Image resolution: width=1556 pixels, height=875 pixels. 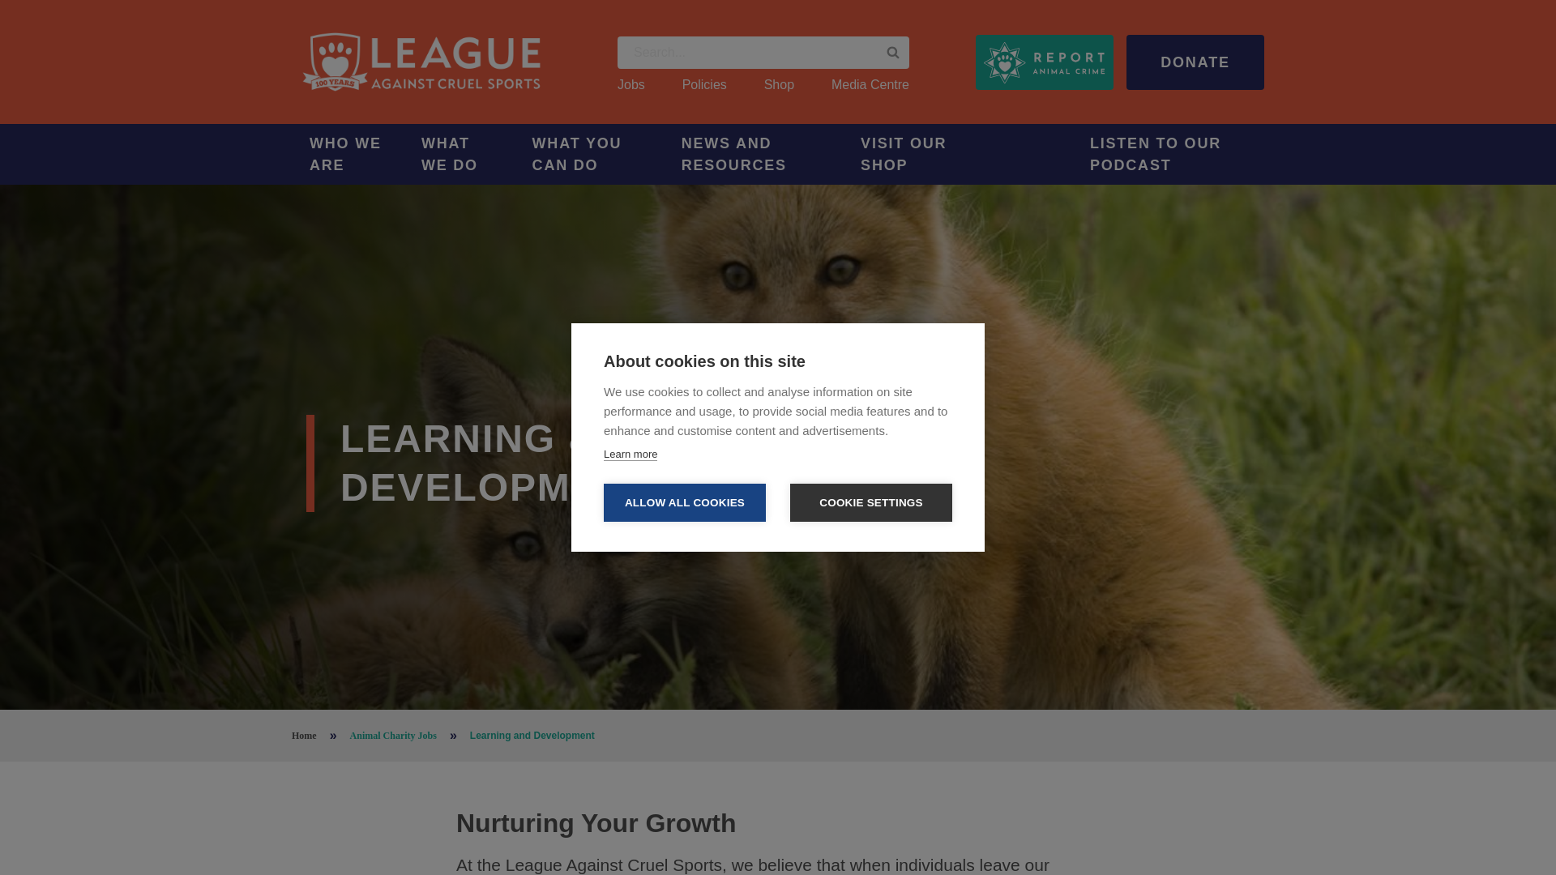 What do you see at coordinates (684, 502) in the screenshot?
I see `ALLOW ALL COOKIES` at bounding box center [684, 502].